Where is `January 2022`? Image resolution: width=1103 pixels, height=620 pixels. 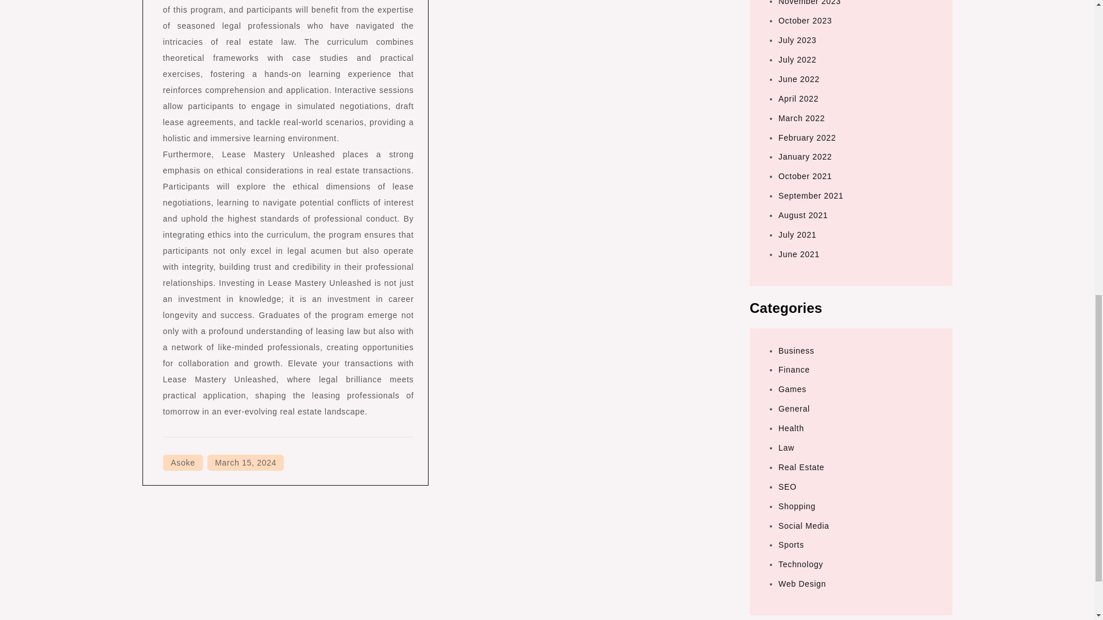
January 2022 is located at coordinates (805, 156).